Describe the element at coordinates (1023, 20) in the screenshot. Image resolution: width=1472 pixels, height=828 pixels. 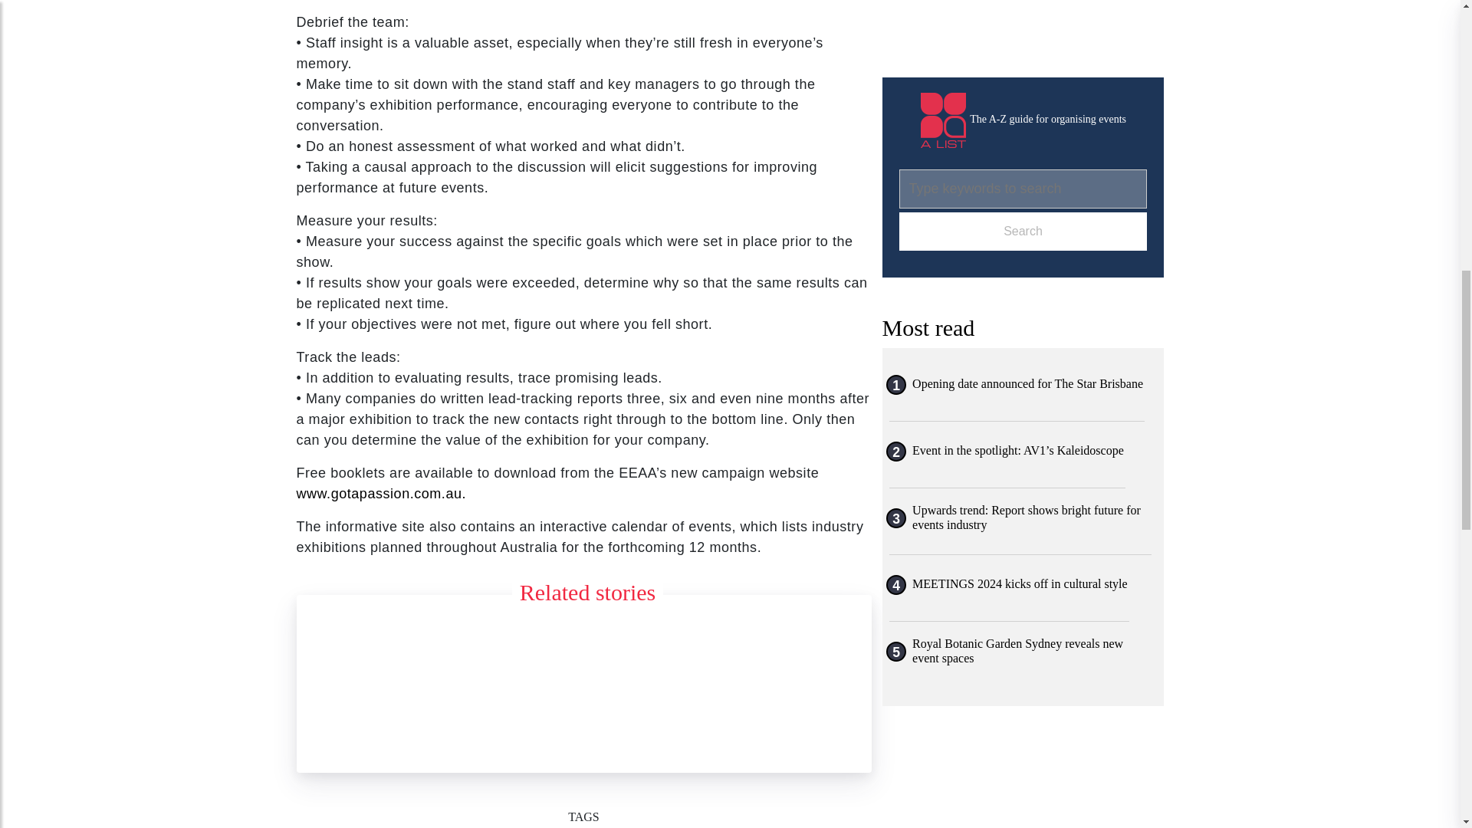
I see `Form 0` at that location.